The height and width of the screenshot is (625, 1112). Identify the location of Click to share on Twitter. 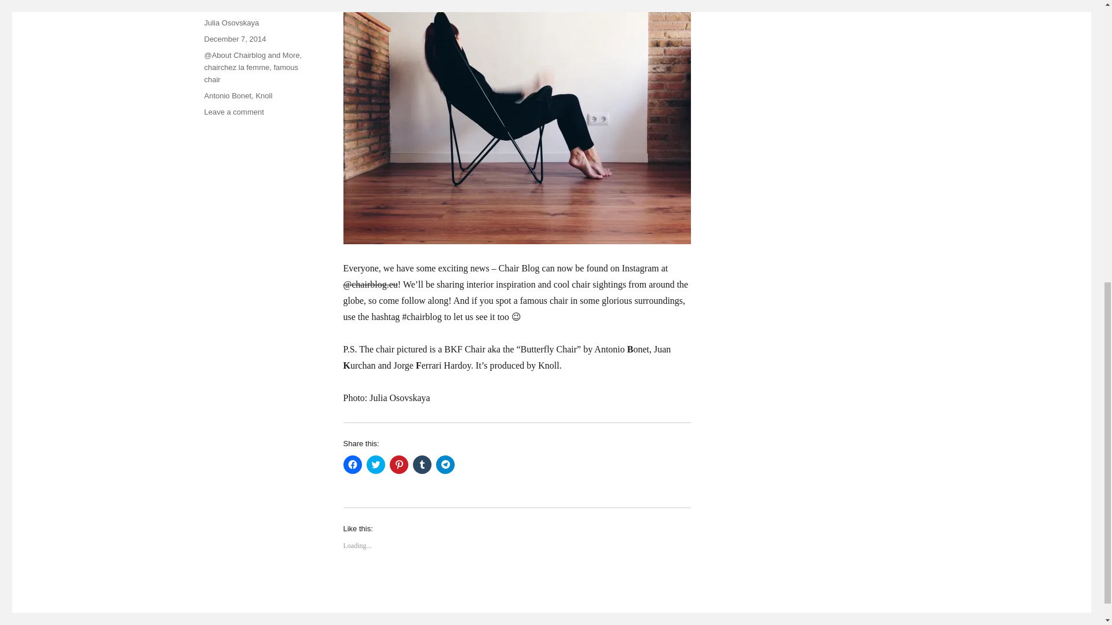
(375, 464).